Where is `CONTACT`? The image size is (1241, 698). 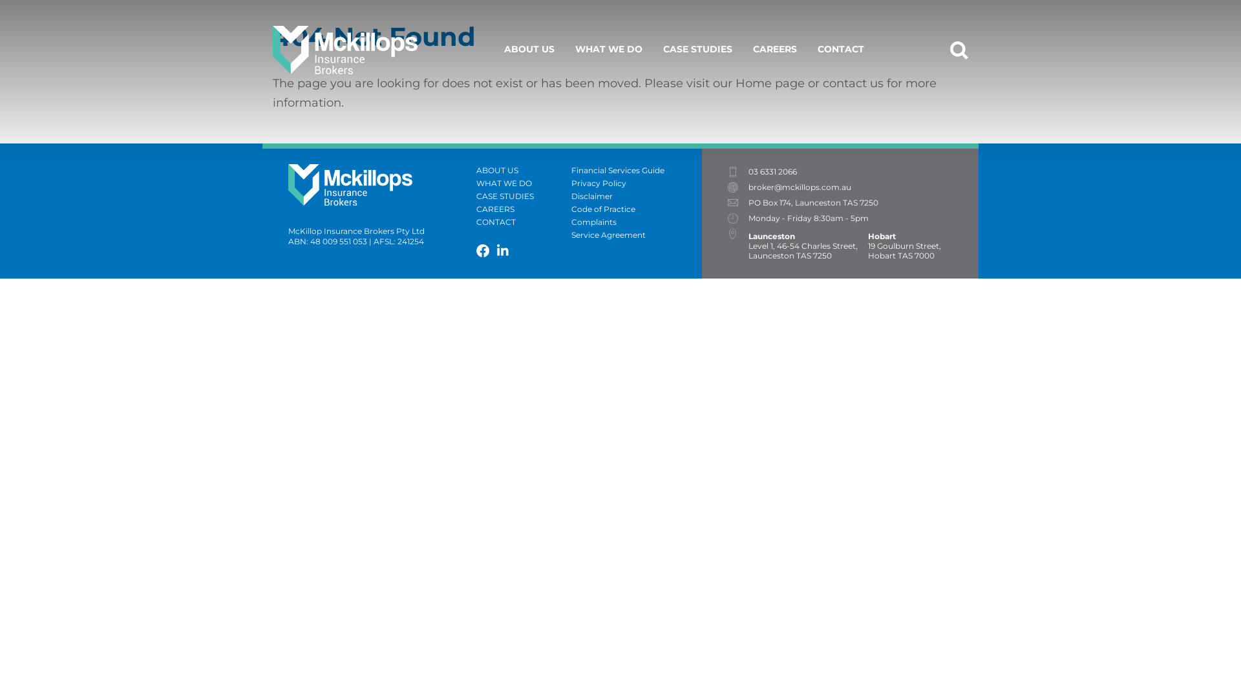 CONTACT is located at coordinates (524, 222).